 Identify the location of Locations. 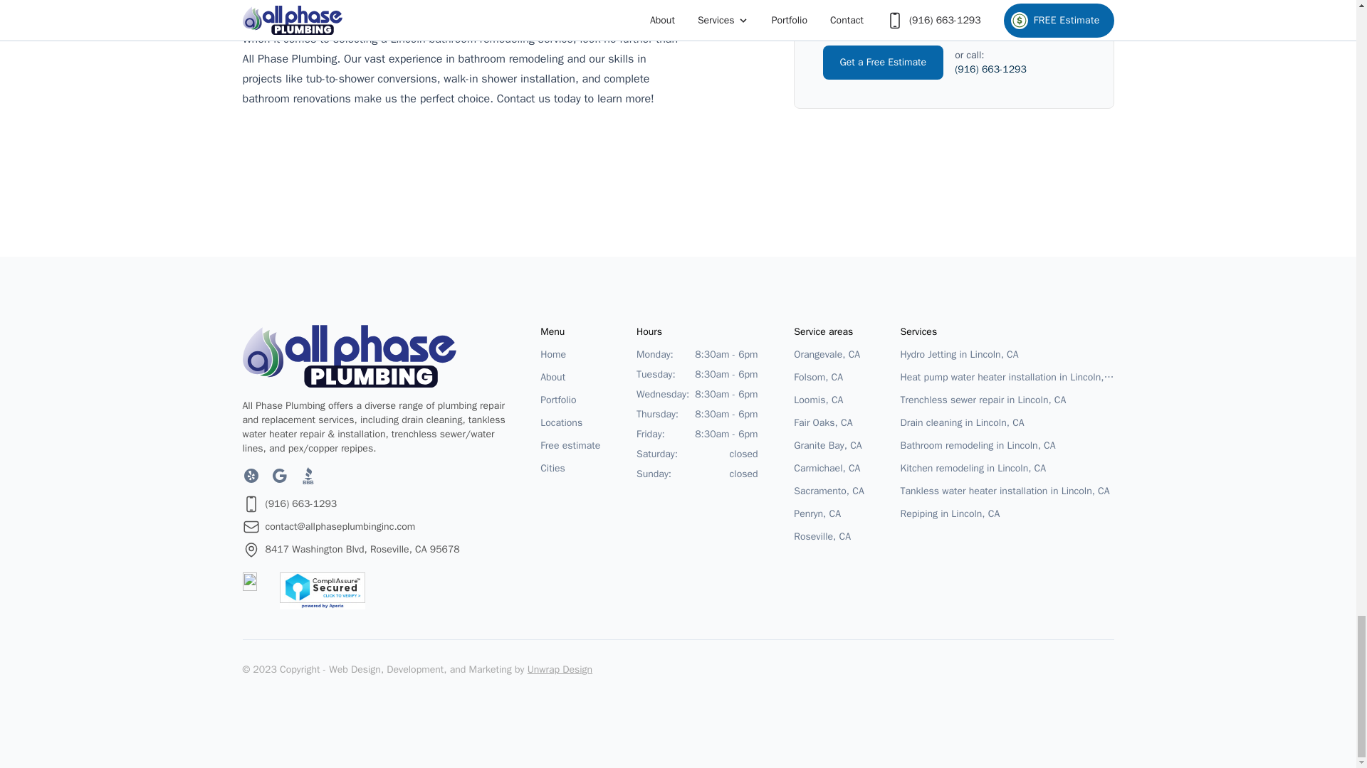
(570, 423).